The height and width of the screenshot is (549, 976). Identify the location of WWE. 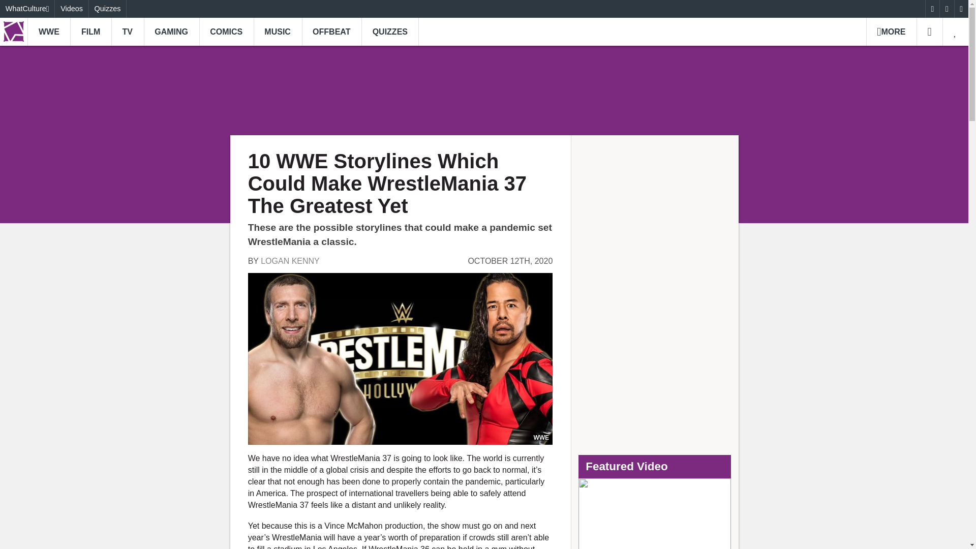
(49, 32).